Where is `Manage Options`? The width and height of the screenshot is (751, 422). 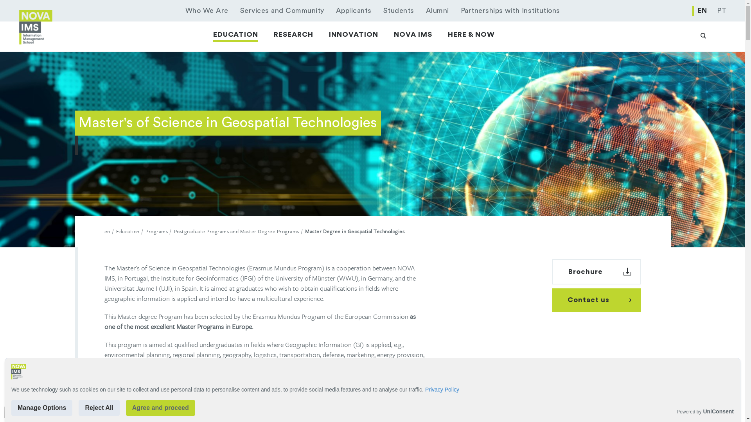
Manage Options is located at coordinates (41, 408).